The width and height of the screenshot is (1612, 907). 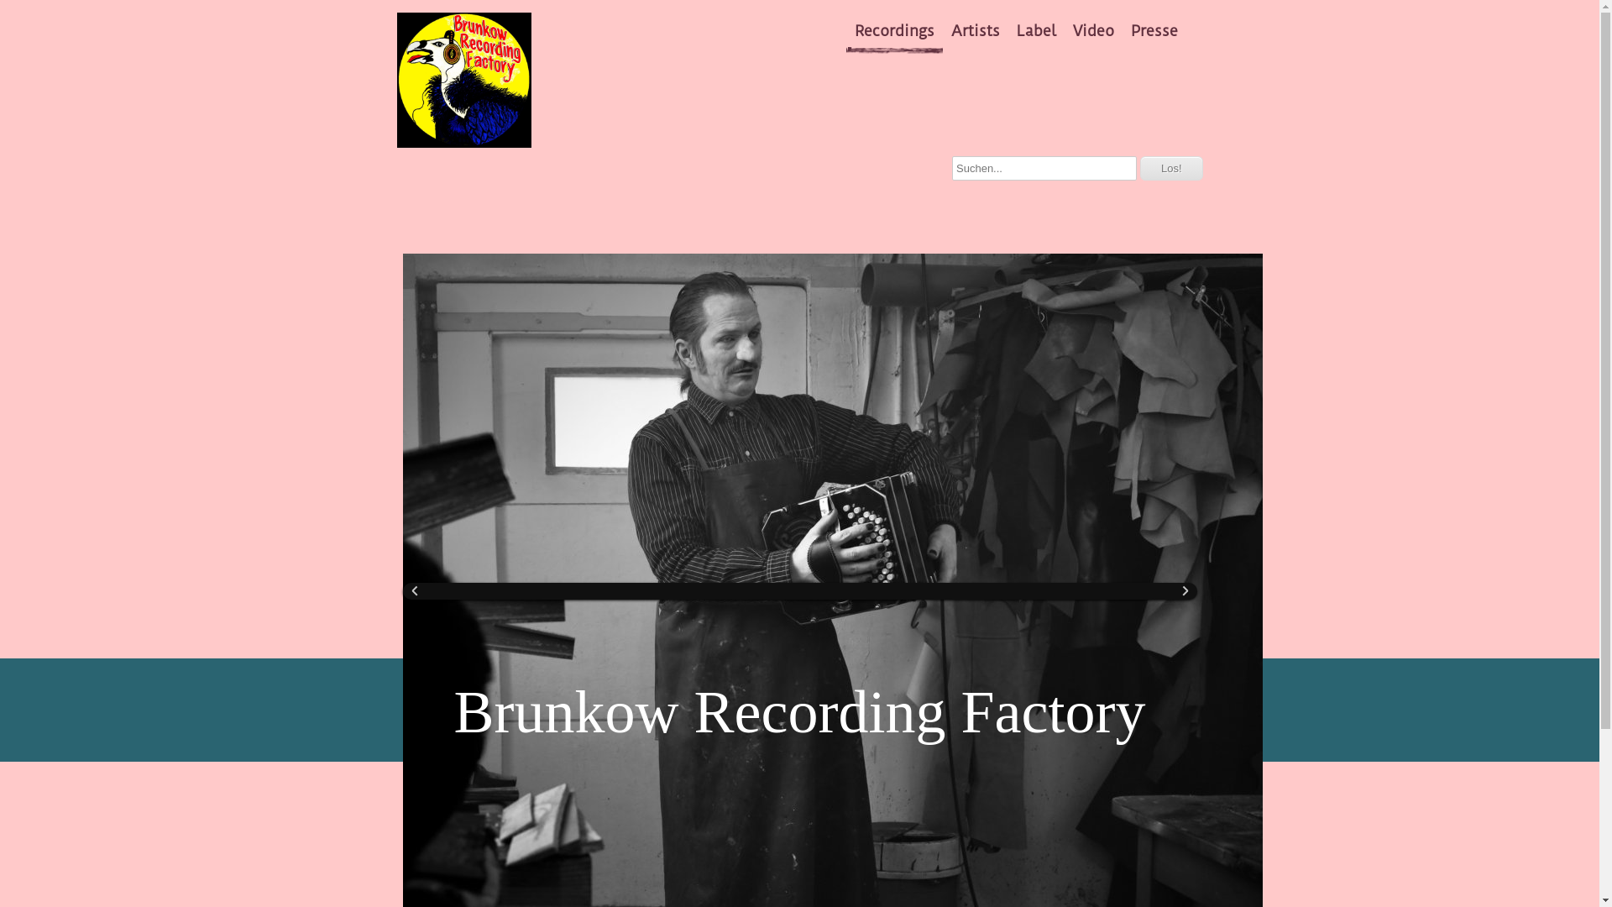 I want to click on Label, so click(x=1036, y=31).